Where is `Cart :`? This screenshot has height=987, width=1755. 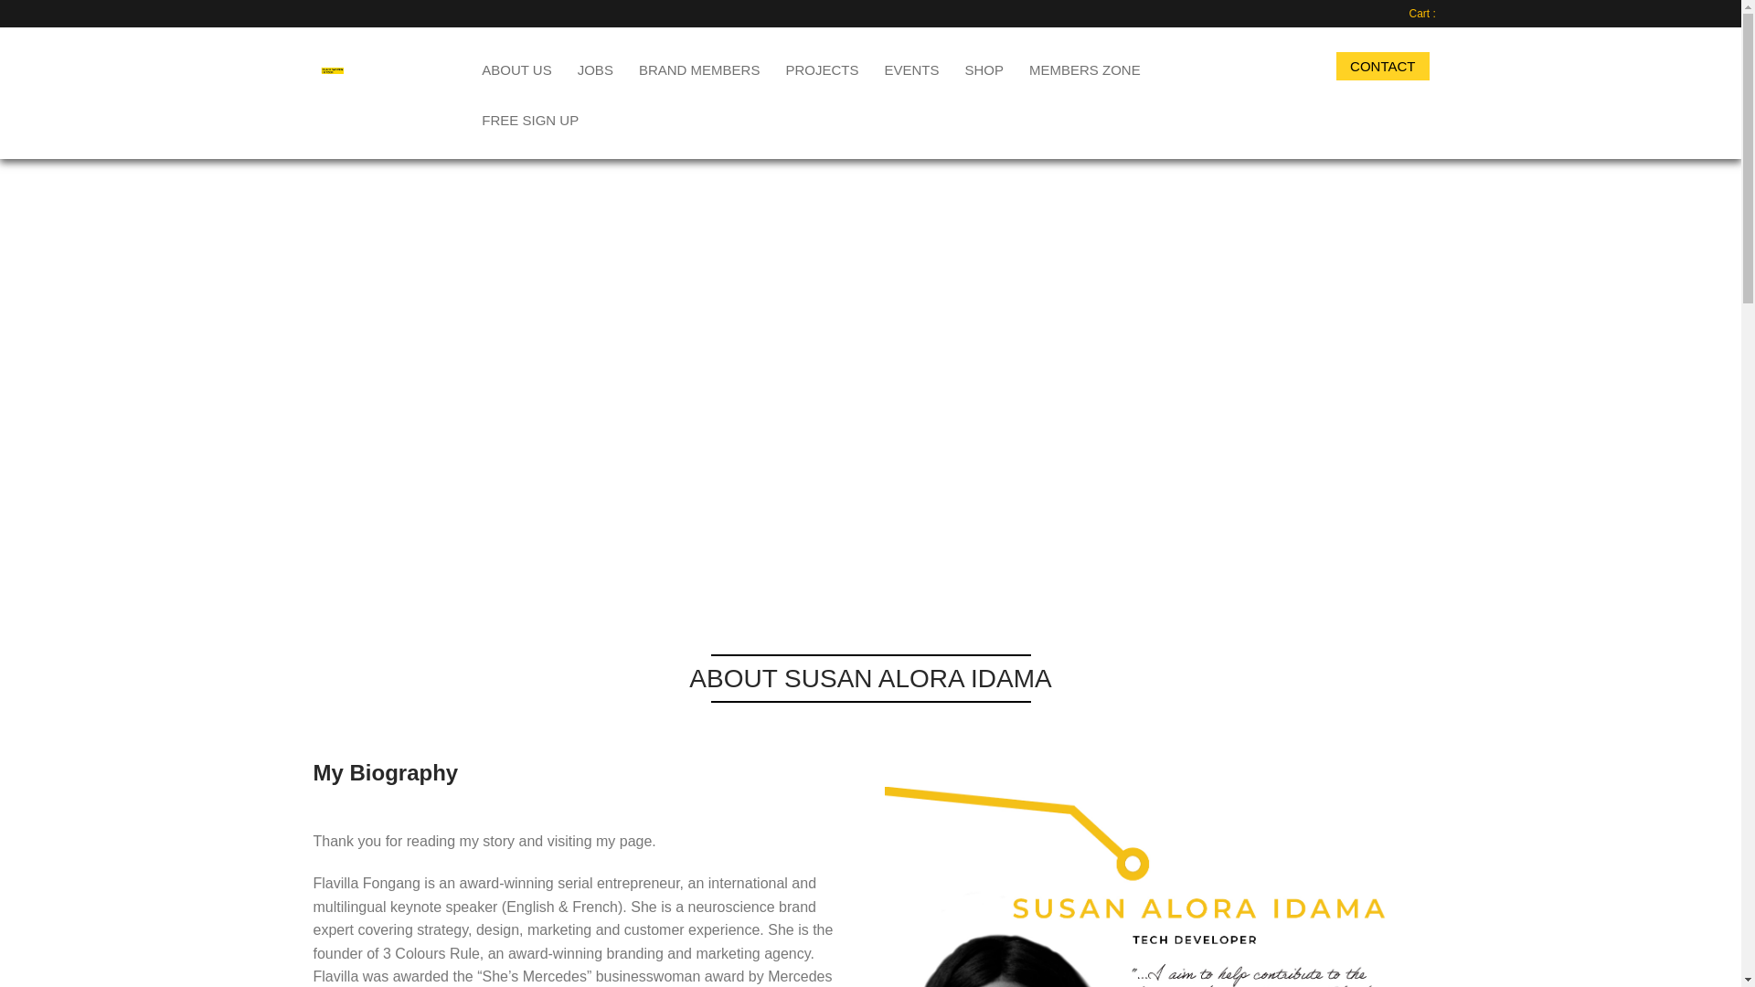 Cart : is located at coordinates (1424, 13).